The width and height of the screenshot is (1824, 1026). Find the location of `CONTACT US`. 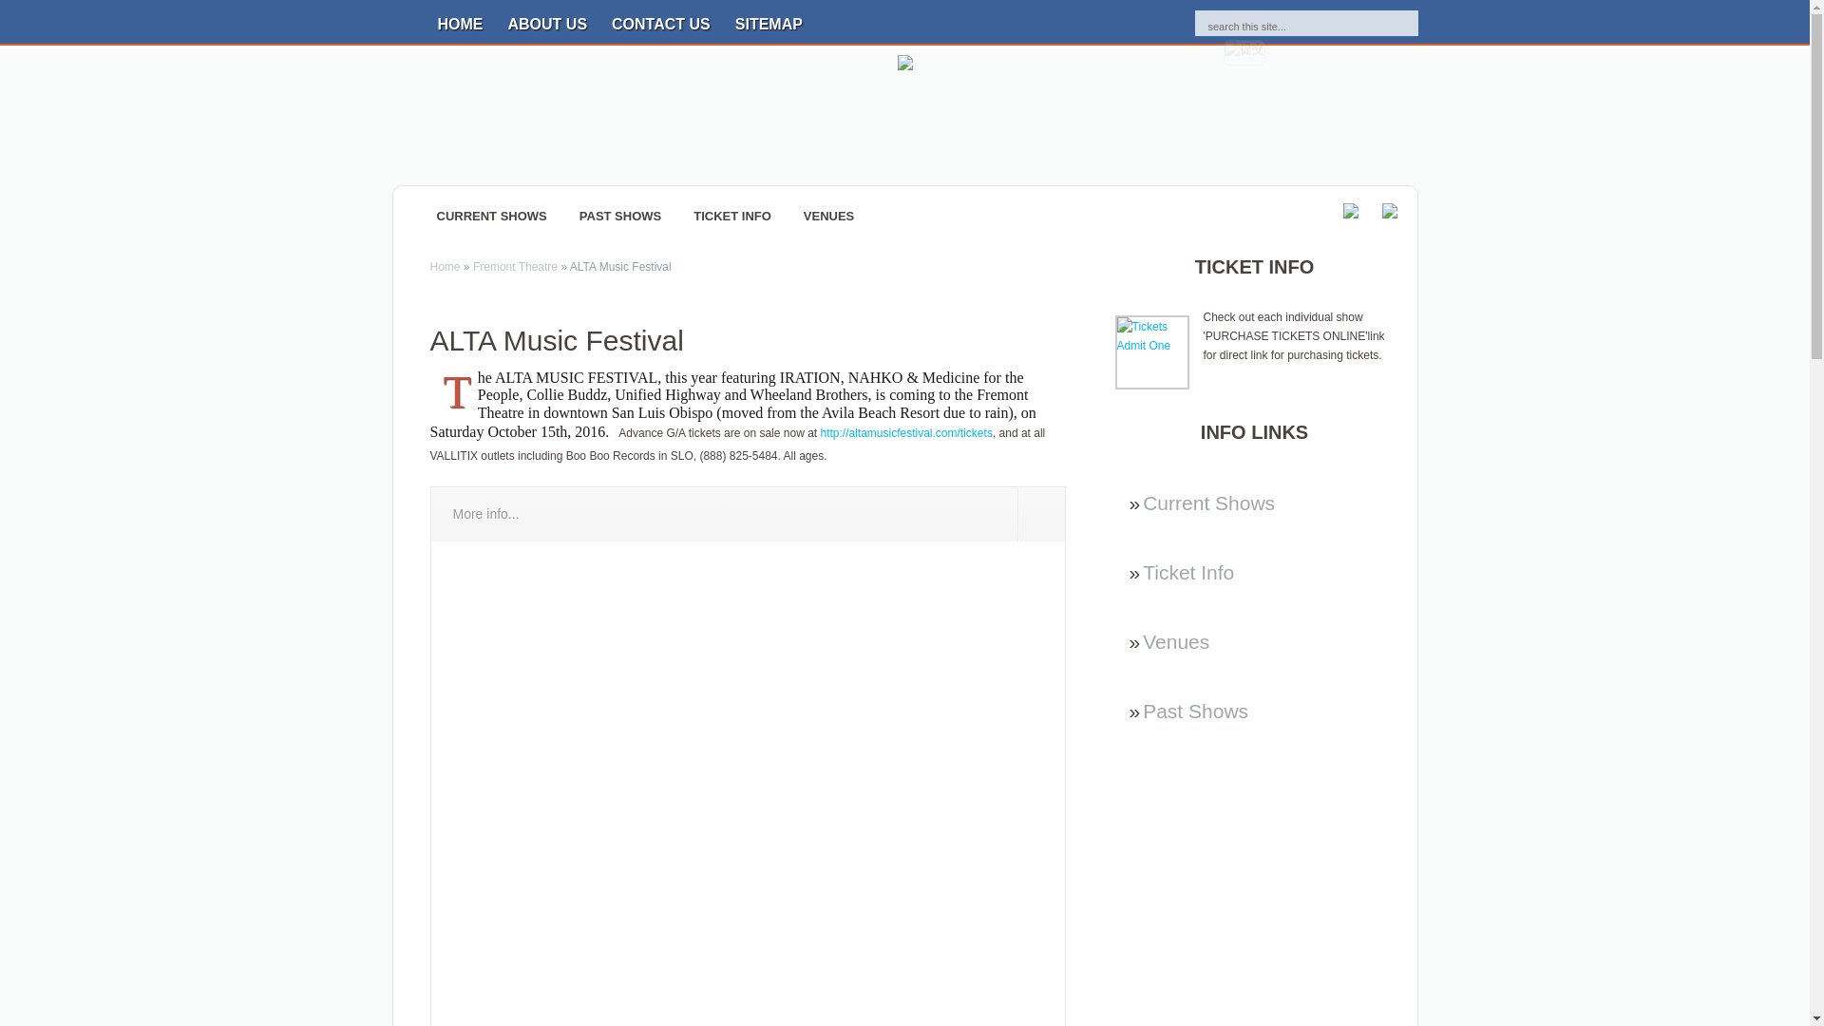

CONTACT US is located at coordinates (661, 22).